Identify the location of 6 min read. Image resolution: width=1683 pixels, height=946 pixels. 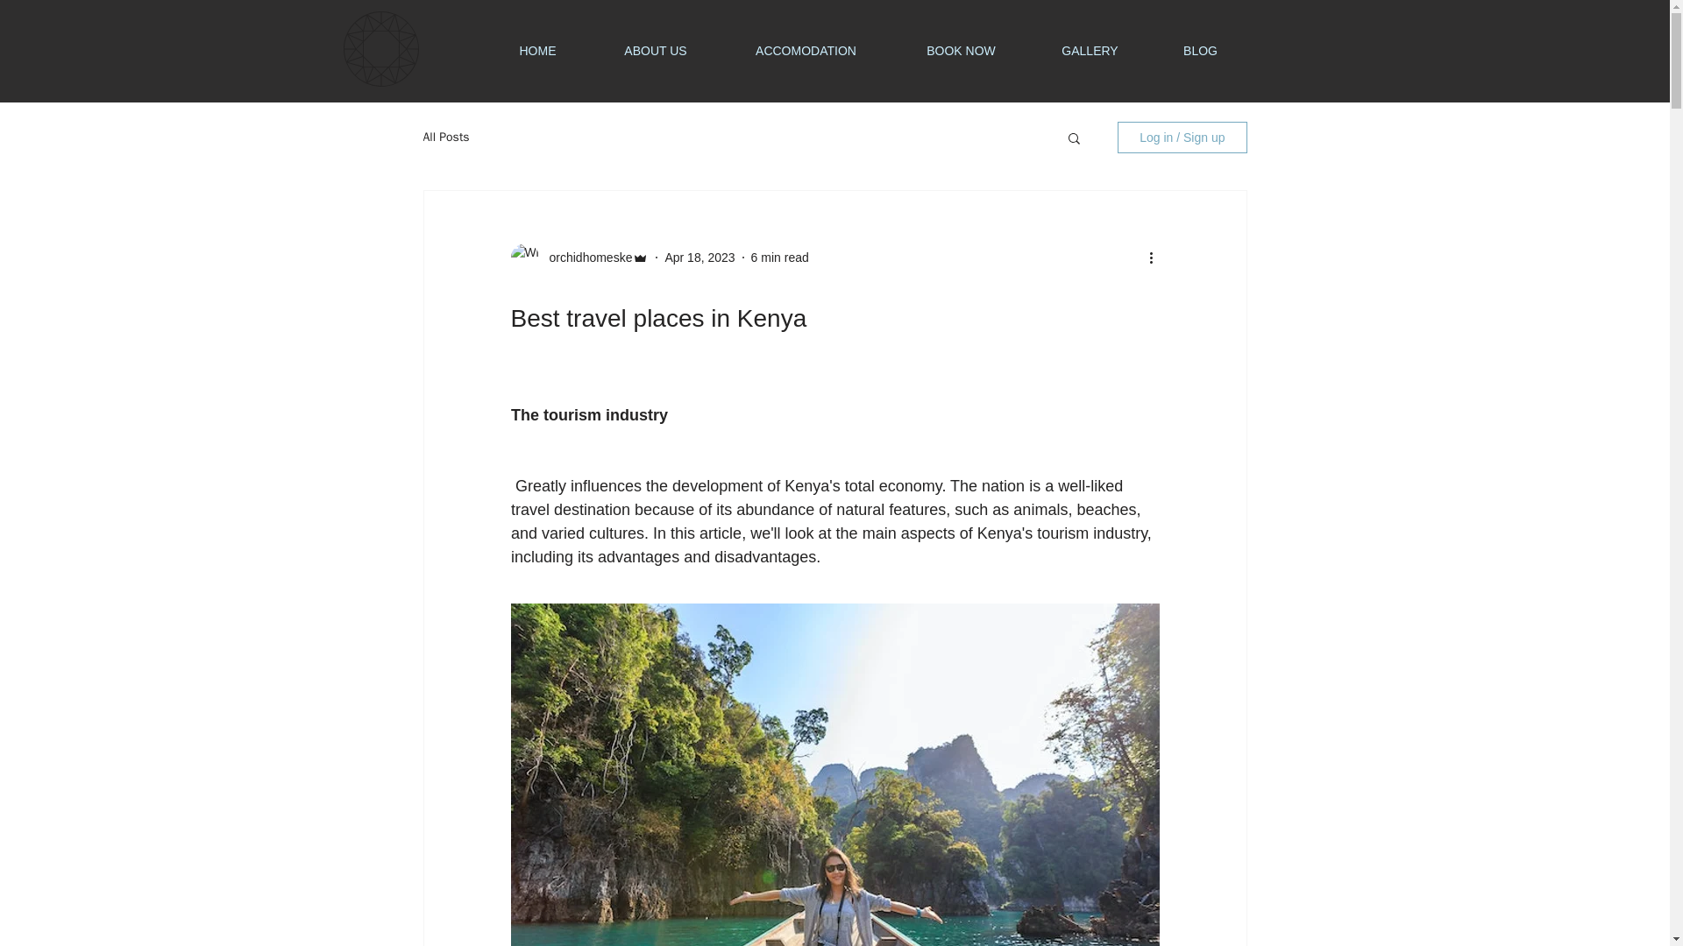
(780, 258).